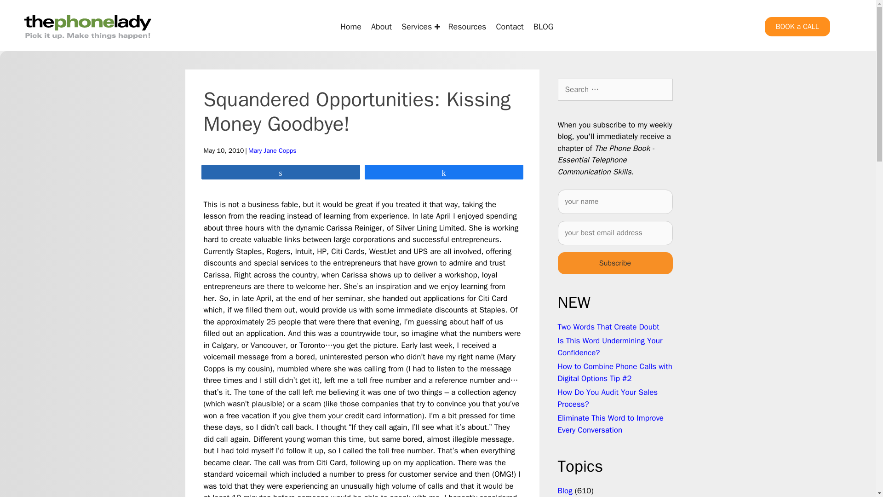 Image resolution: width=883 pixels, height=497 pixels. What do you see at coordinates (272, 150) in the screenshot?
I see `Mary Jane Copps` at bounding box center [272, 150].